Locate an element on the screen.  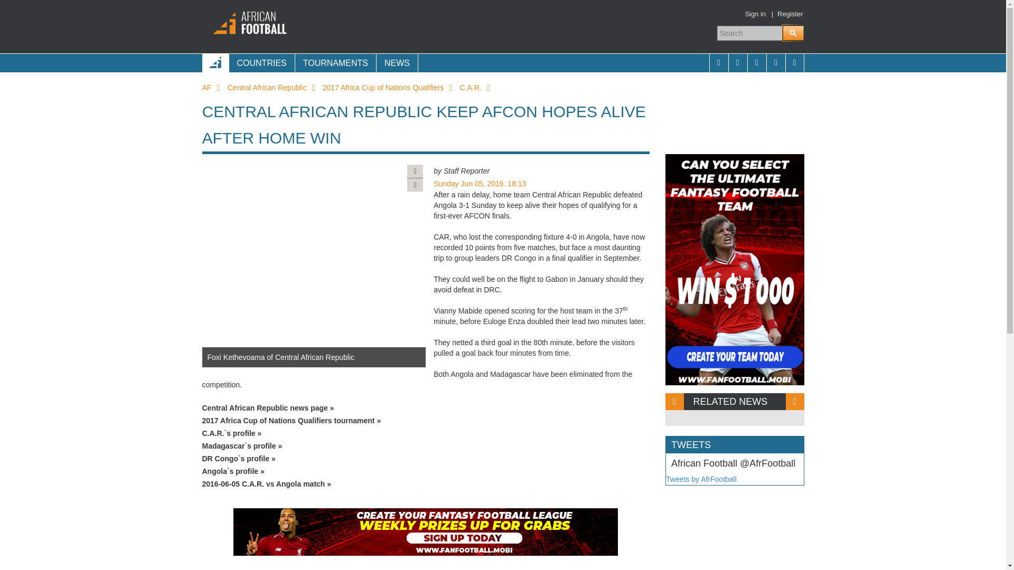
Sign in is located at coordinates (755, 14).